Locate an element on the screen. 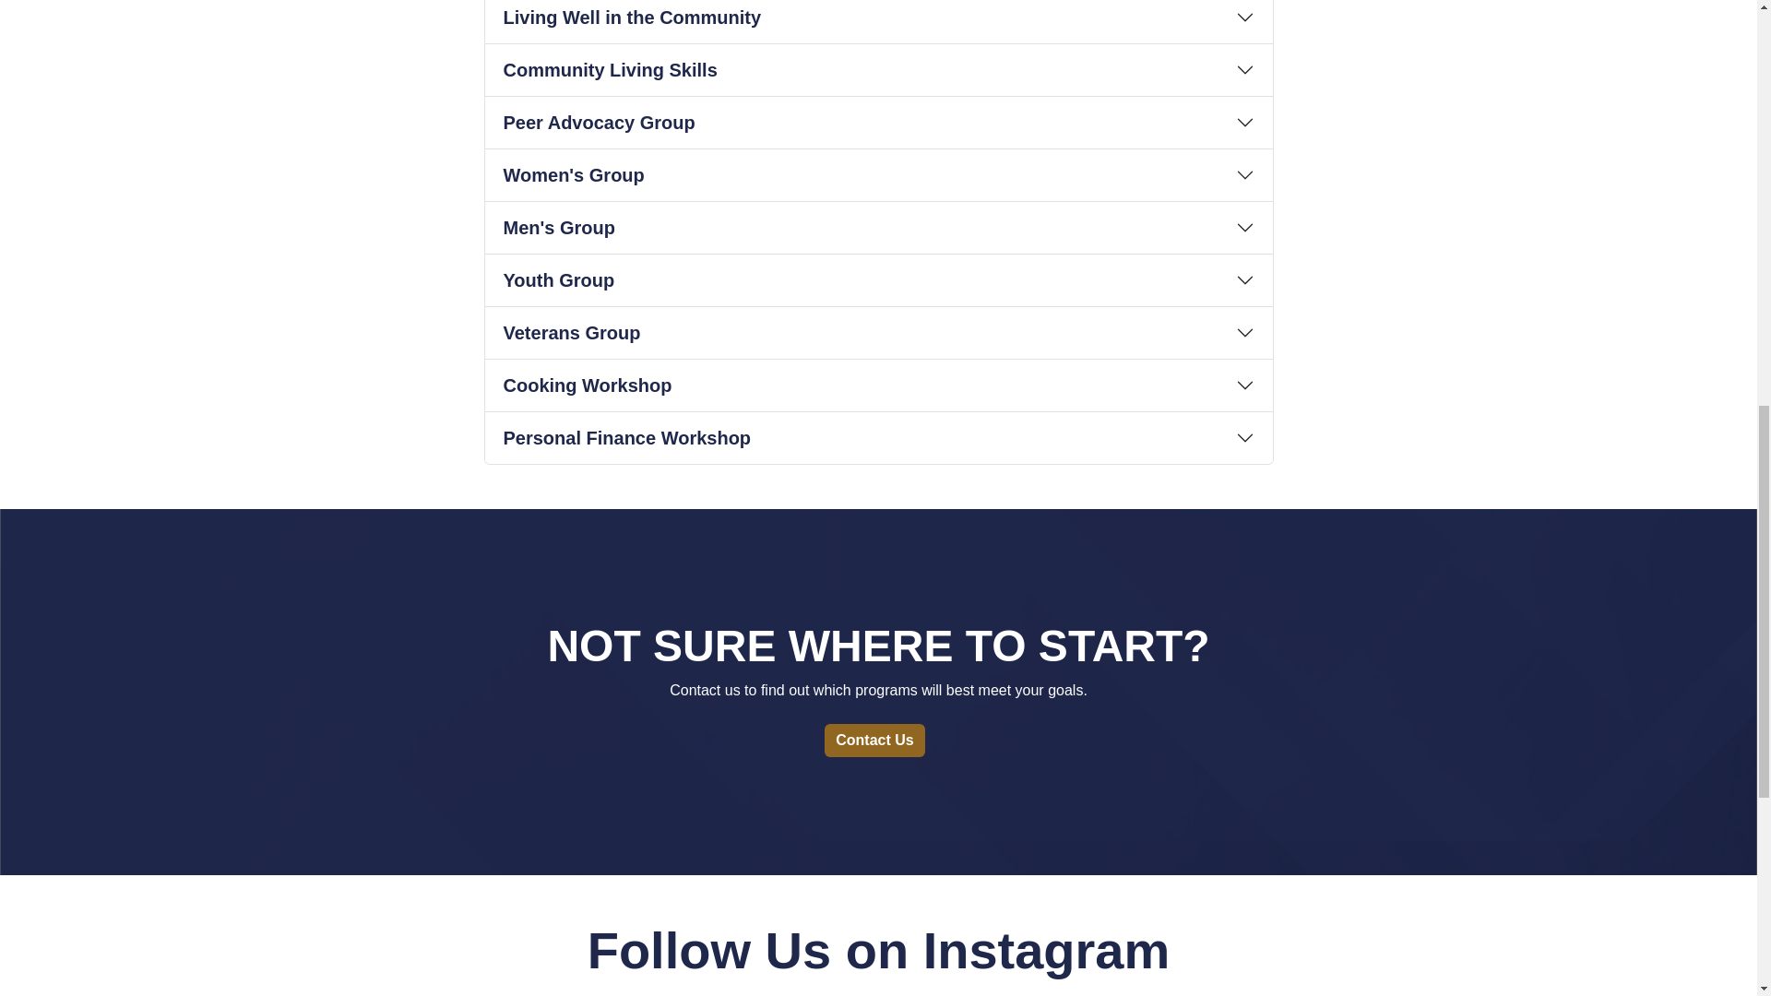 This screenshot has height=996, width=1771. Youth Group is located at coordinates (879, 280).